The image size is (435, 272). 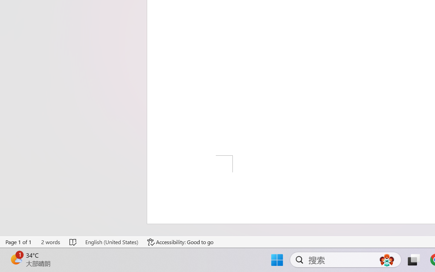 What do you see at coordinates (111, 242) in the screenshot?
I see `Language English (United States)` at bounding box center [111, 242].